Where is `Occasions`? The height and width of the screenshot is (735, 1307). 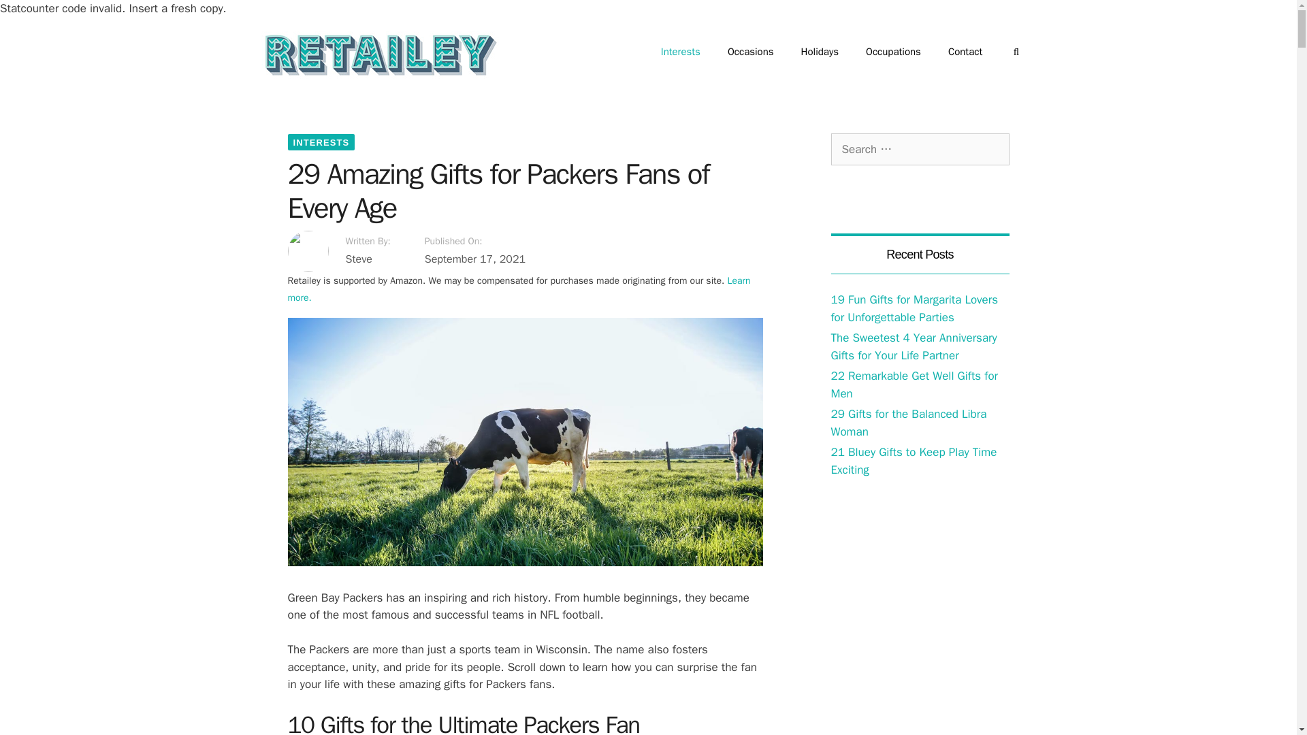 Occasions is located at coordinates (750, 52).